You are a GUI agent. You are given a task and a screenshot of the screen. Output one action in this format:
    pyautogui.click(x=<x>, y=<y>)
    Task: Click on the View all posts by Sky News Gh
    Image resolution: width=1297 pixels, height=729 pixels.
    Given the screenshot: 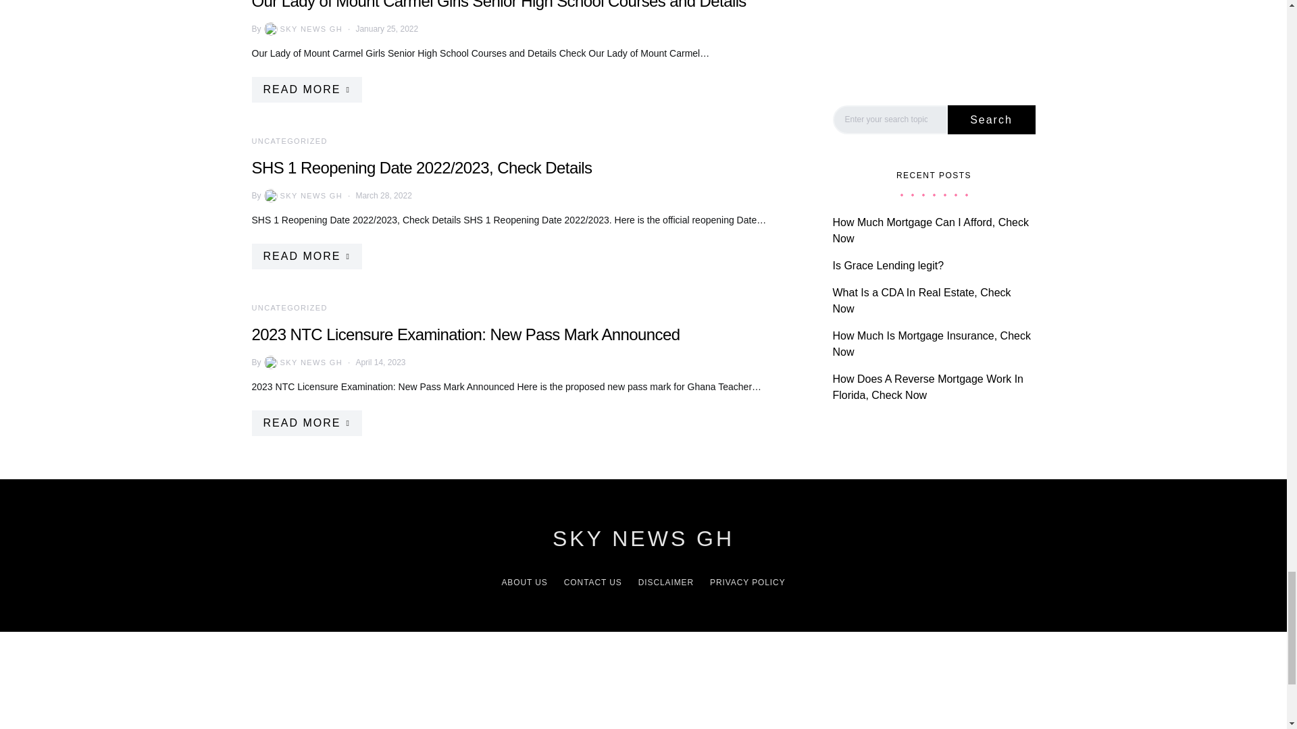 What is the action you would take?
    pyautogui.click(x=303, y=28)
    